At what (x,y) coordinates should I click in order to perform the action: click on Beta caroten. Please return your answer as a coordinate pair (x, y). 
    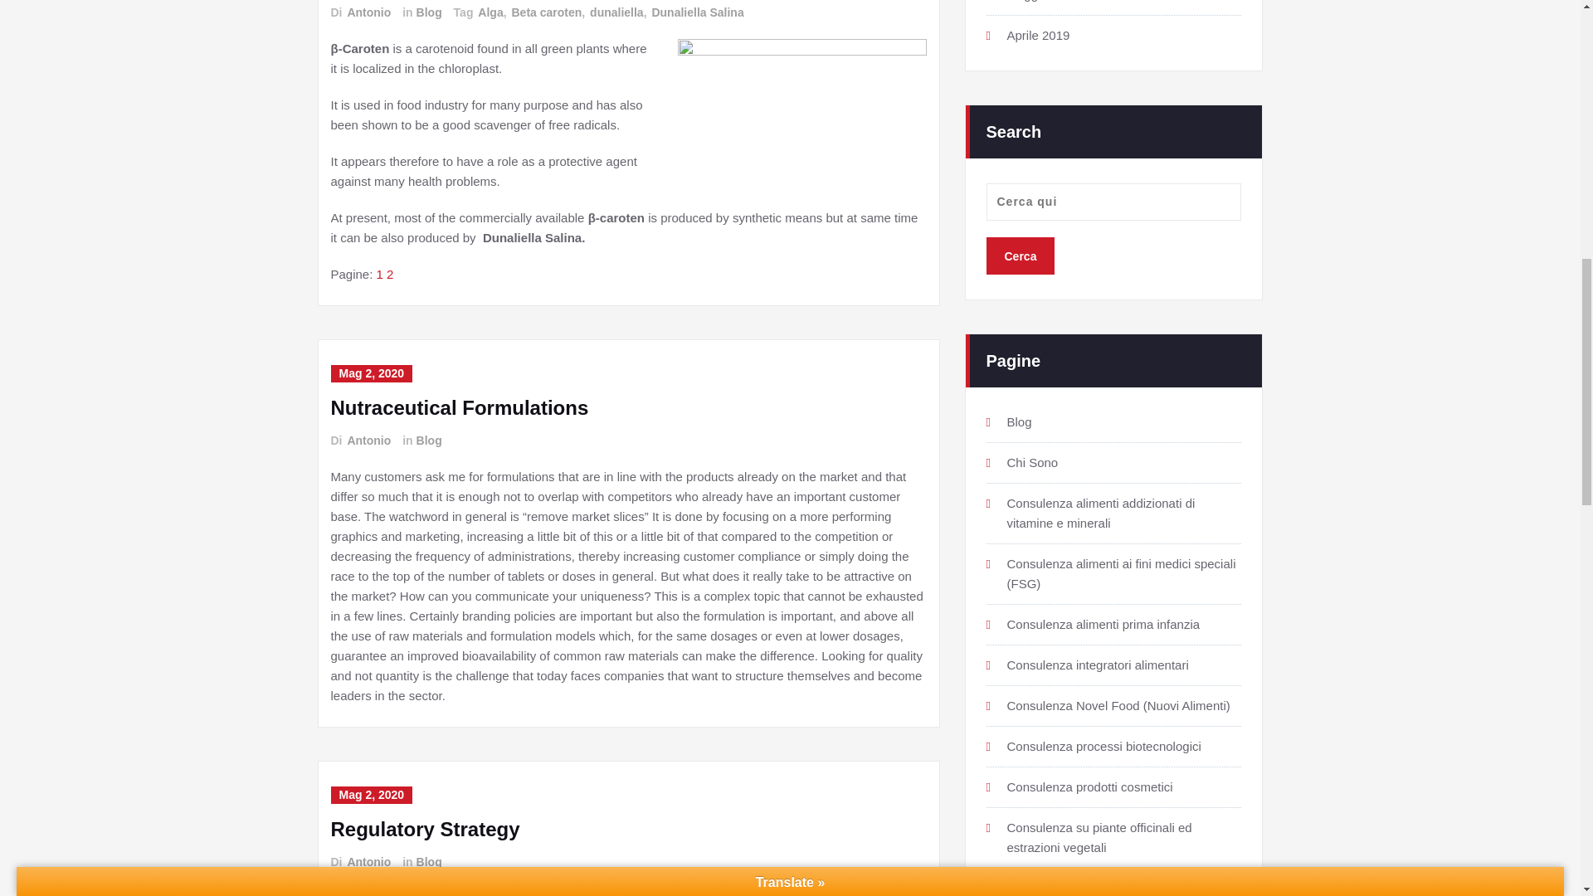
    Looking at the image, I should click on (545, 12).